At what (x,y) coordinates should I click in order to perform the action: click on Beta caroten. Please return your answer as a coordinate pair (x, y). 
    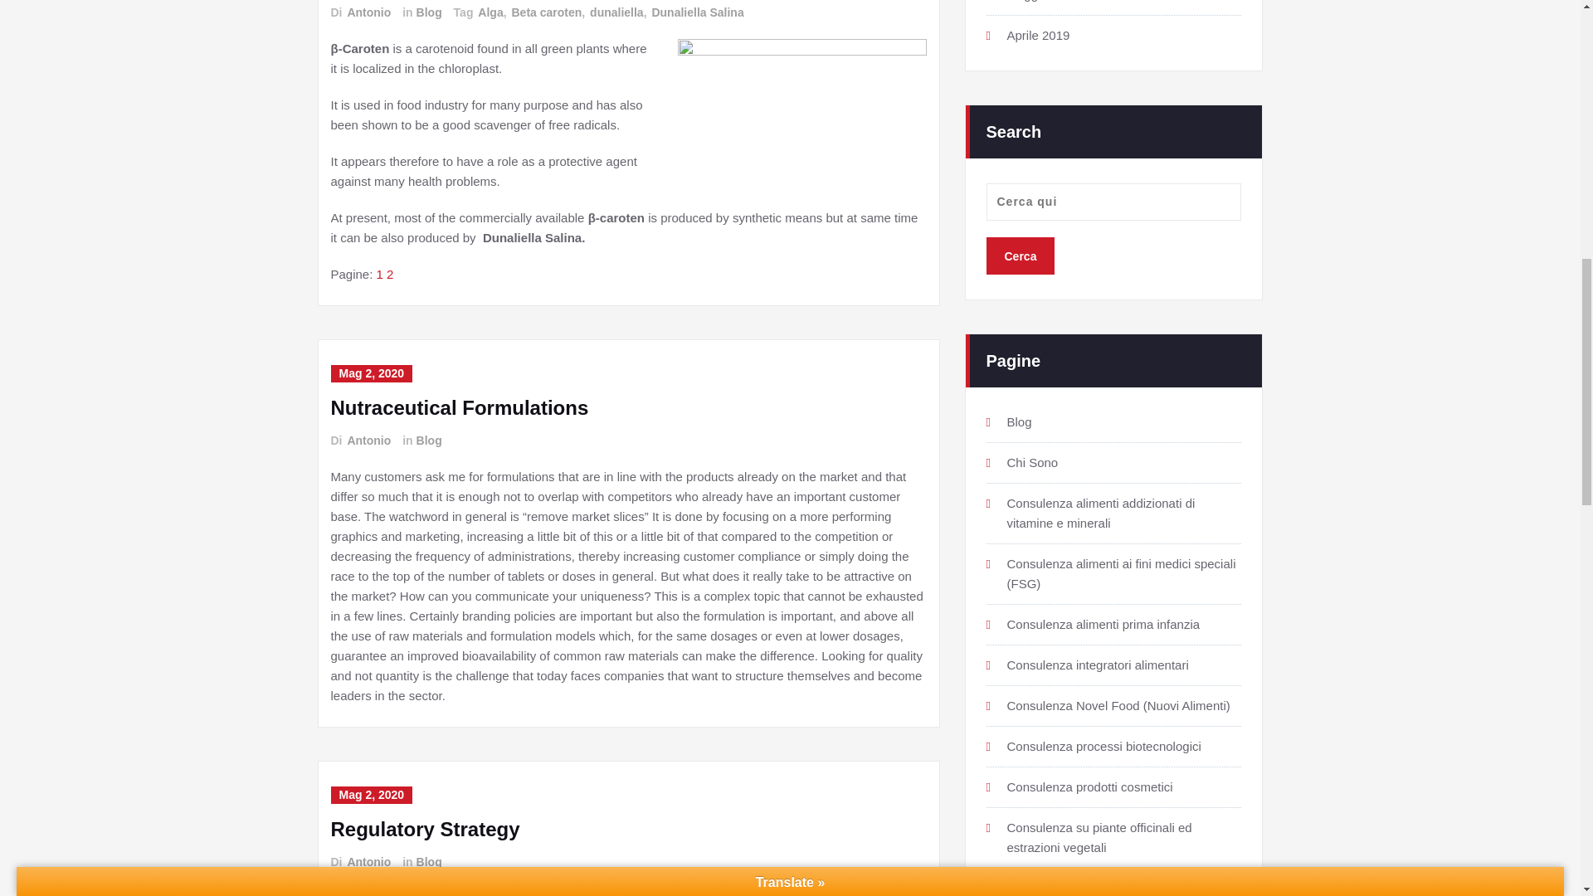
    Looking at the image, I should click on (545, 12).